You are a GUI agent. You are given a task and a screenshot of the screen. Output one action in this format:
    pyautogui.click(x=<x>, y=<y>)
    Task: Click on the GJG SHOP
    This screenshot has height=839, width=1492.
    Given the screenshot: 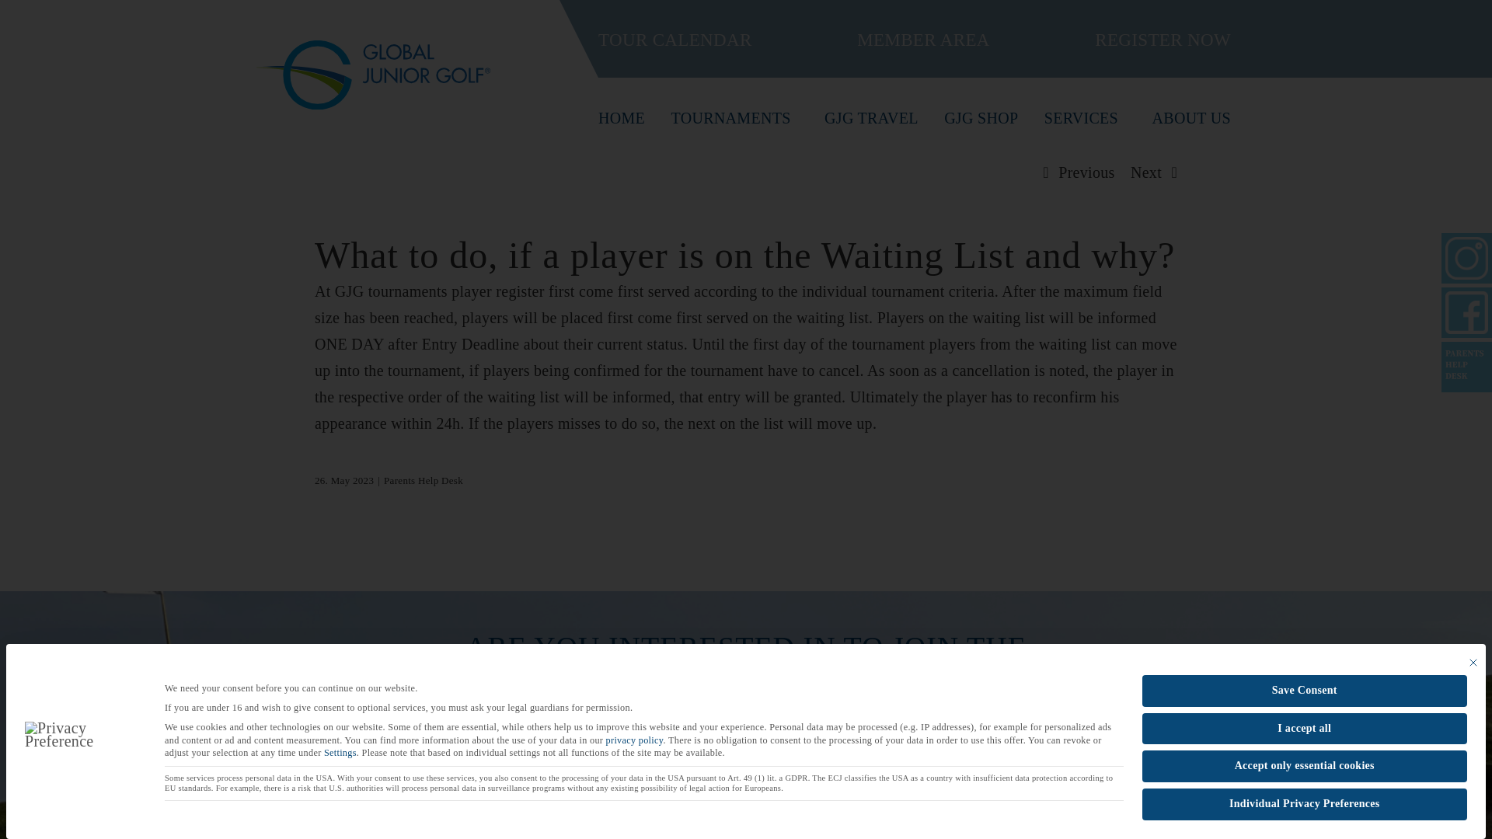 What is the action you would take?
    pyautogui.click(x=981, y=118)
    